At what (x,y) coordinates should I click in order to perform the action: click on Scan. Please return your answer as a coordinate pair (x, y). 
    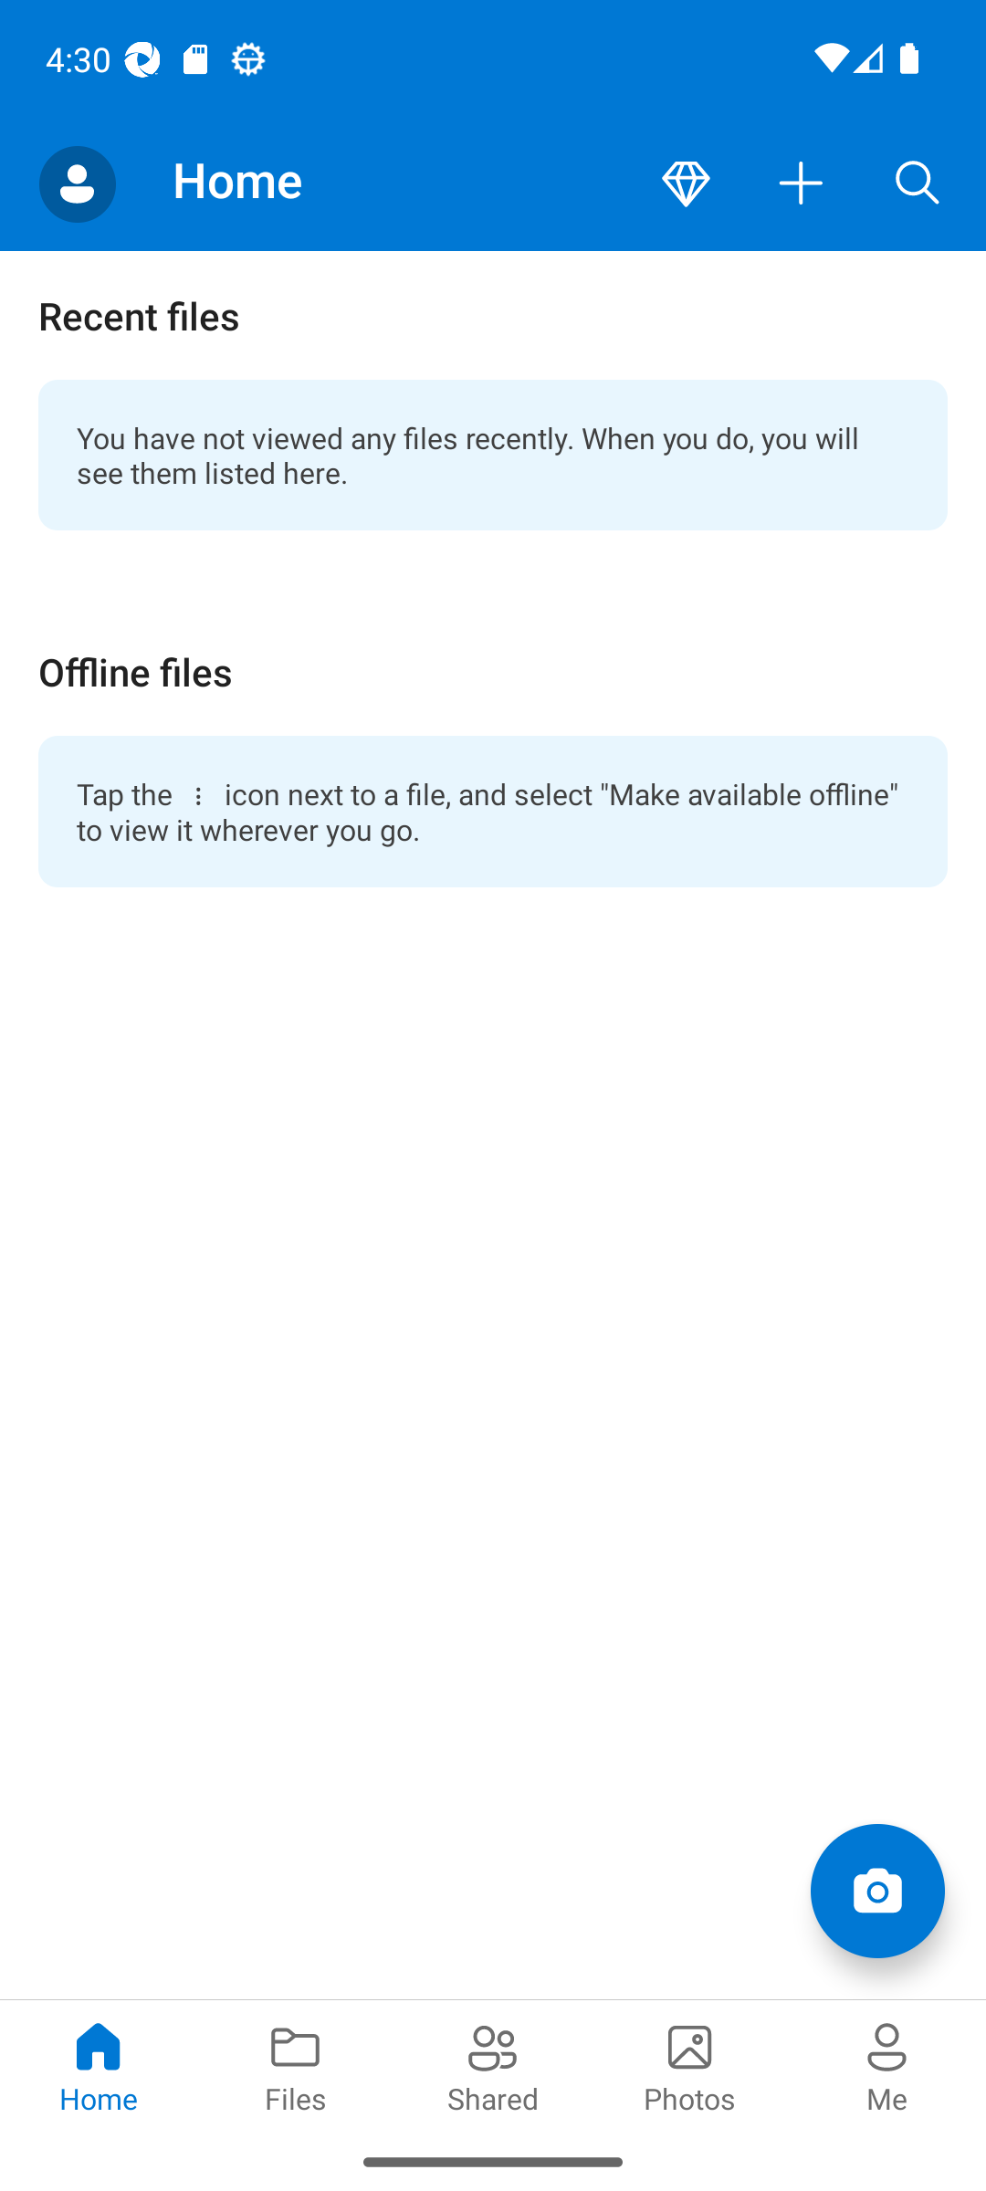
    Looking at the image, I should click on (876, 1890).